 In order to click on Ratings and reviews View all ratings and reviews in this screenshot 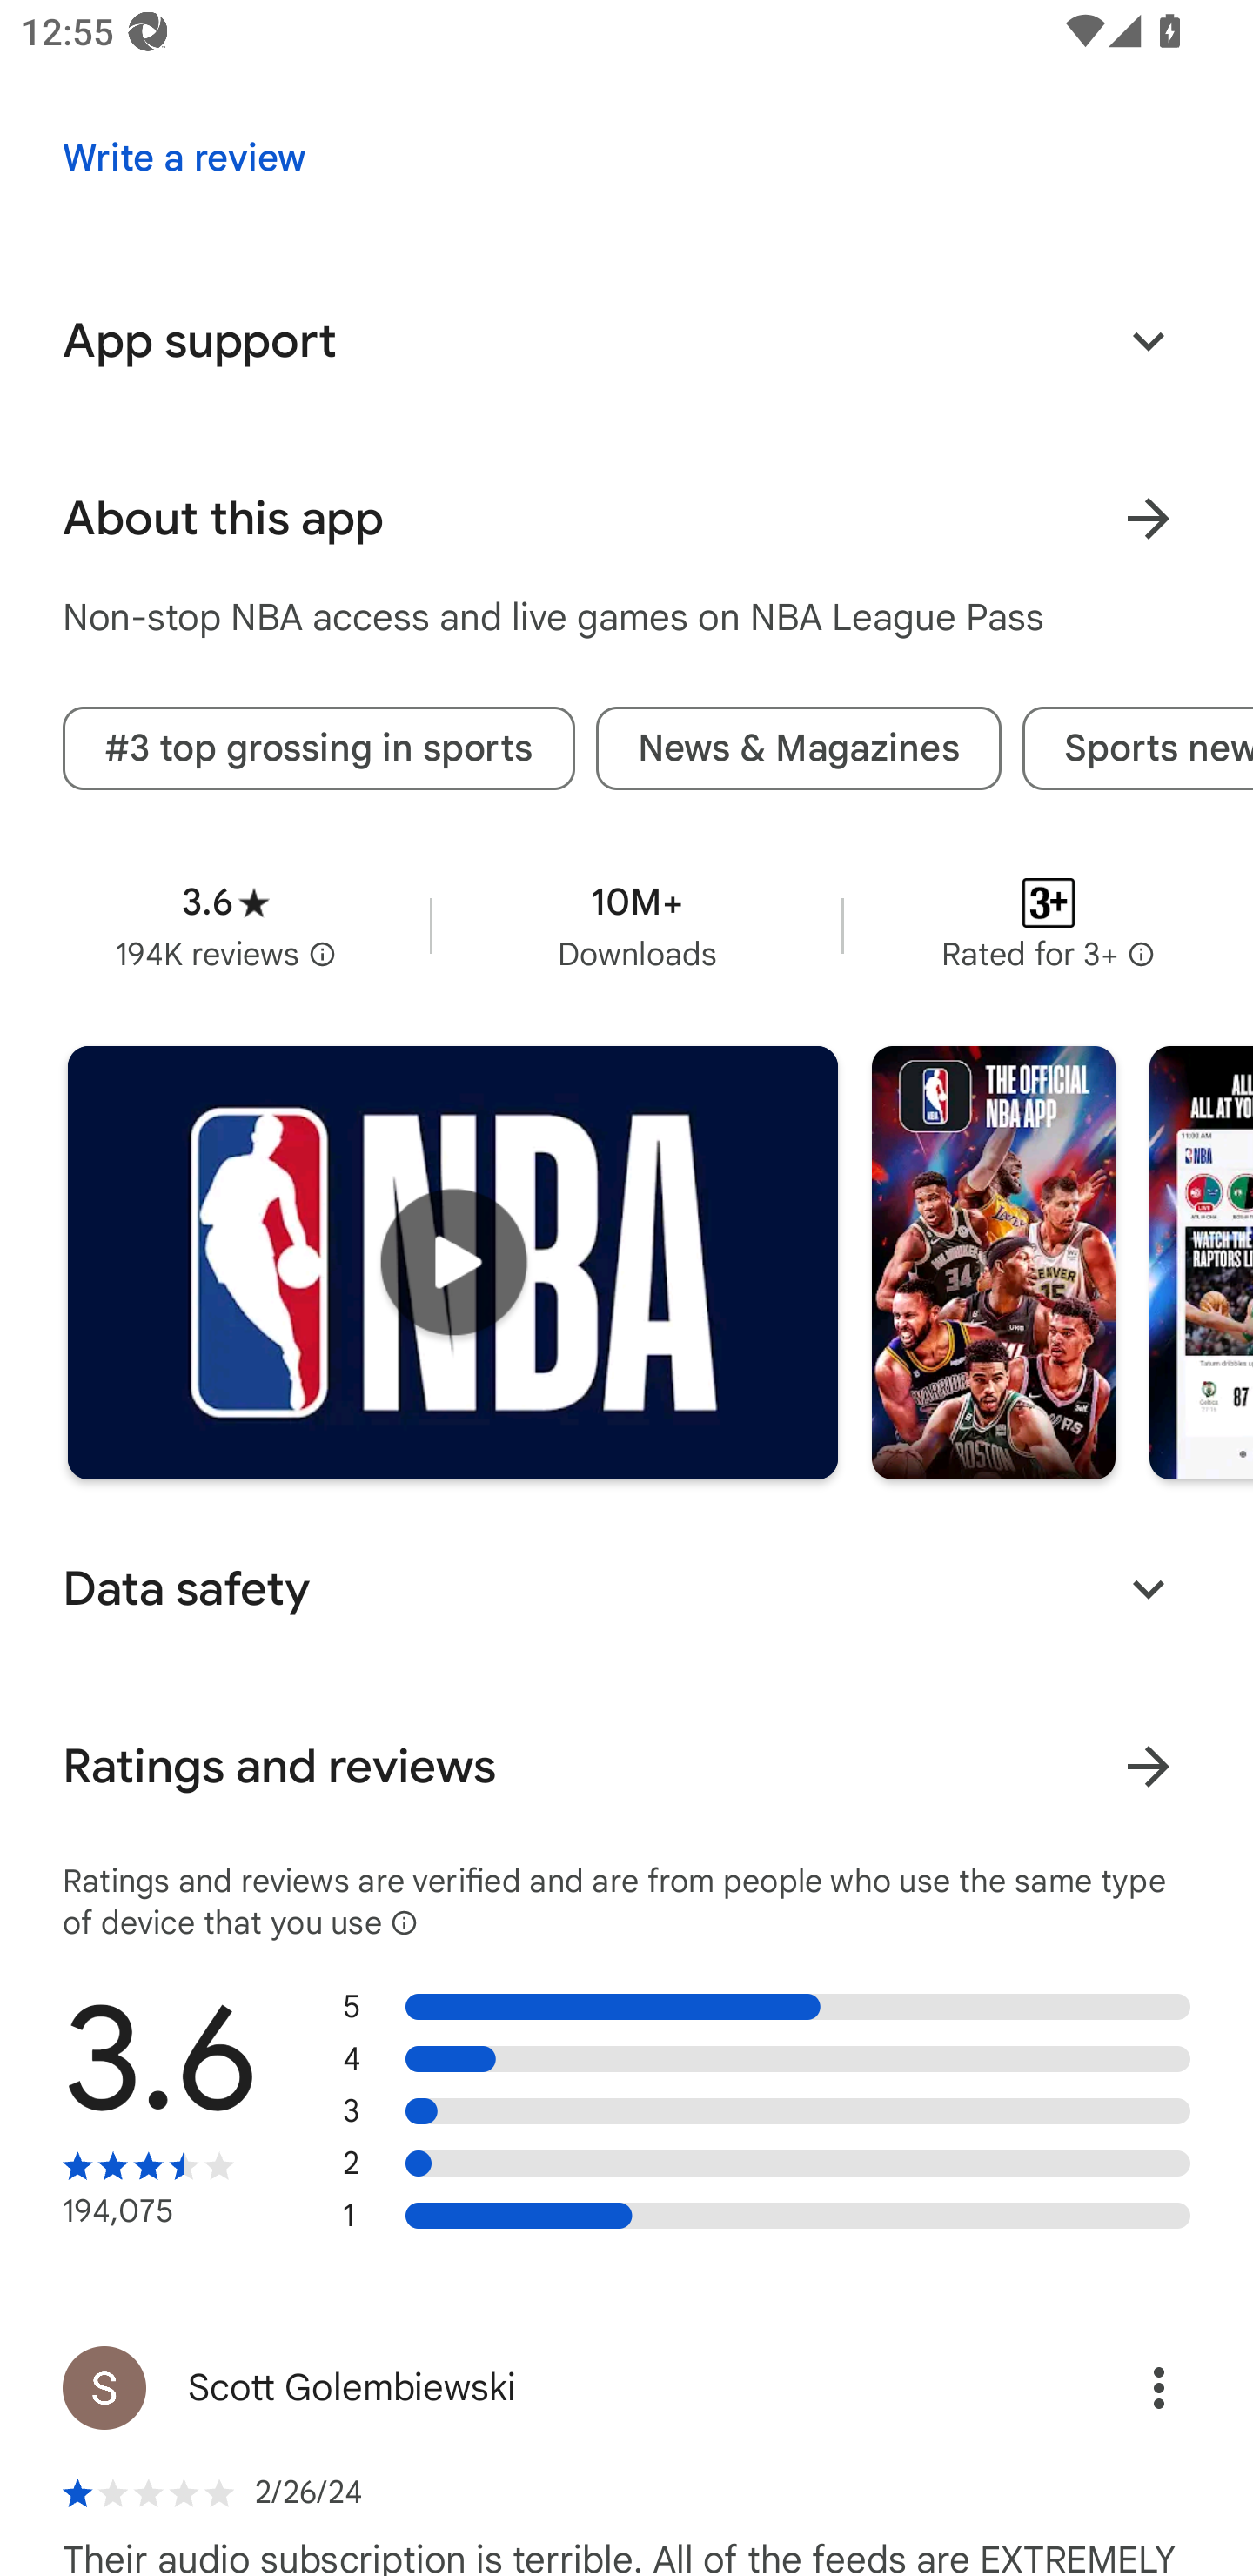, I will do `click(626, 1765)`.